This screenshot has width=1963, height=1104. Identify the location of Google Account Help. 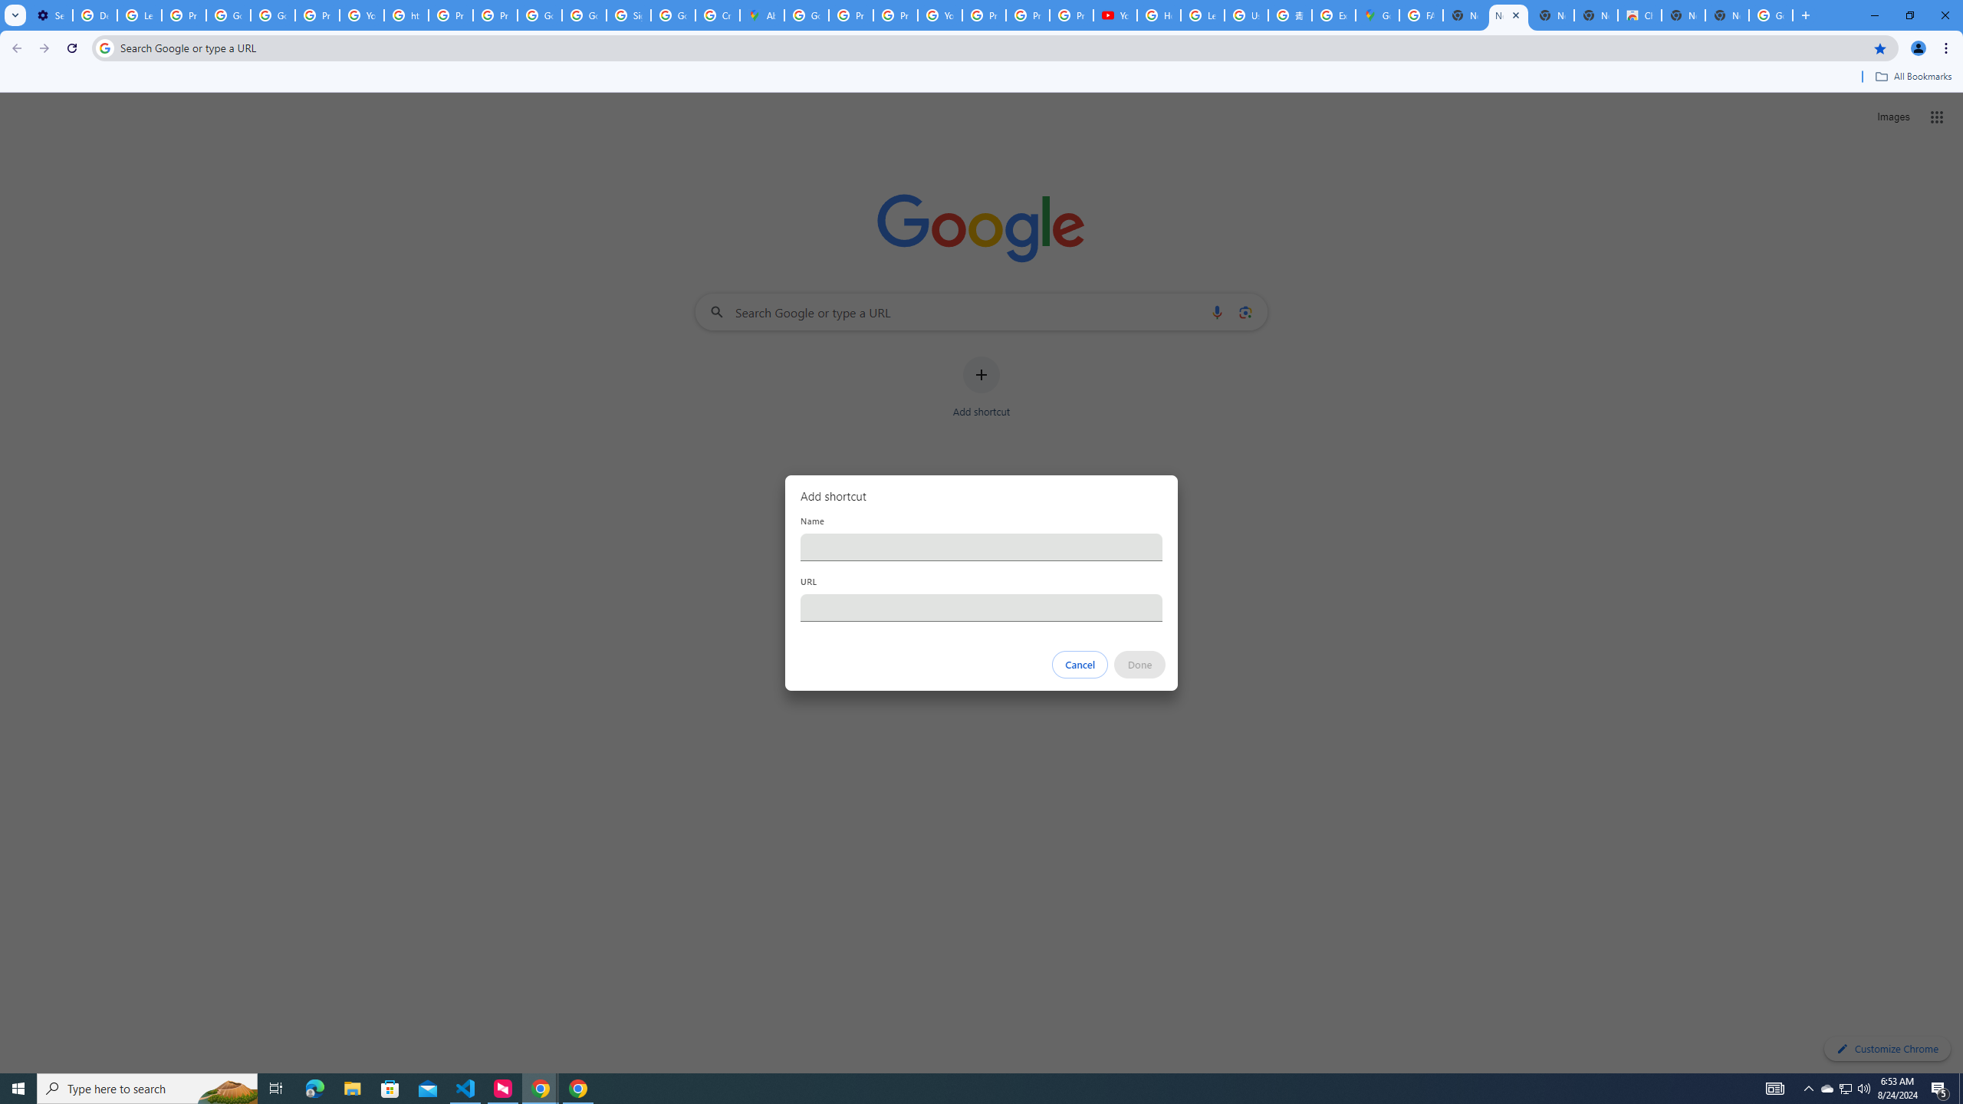
(229, 15).